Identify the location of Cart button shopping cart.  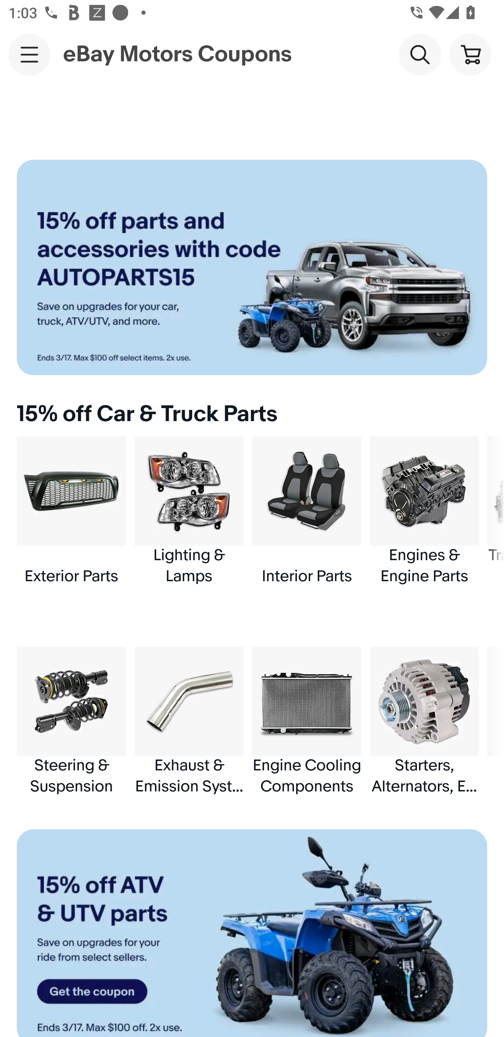
(470, 54).